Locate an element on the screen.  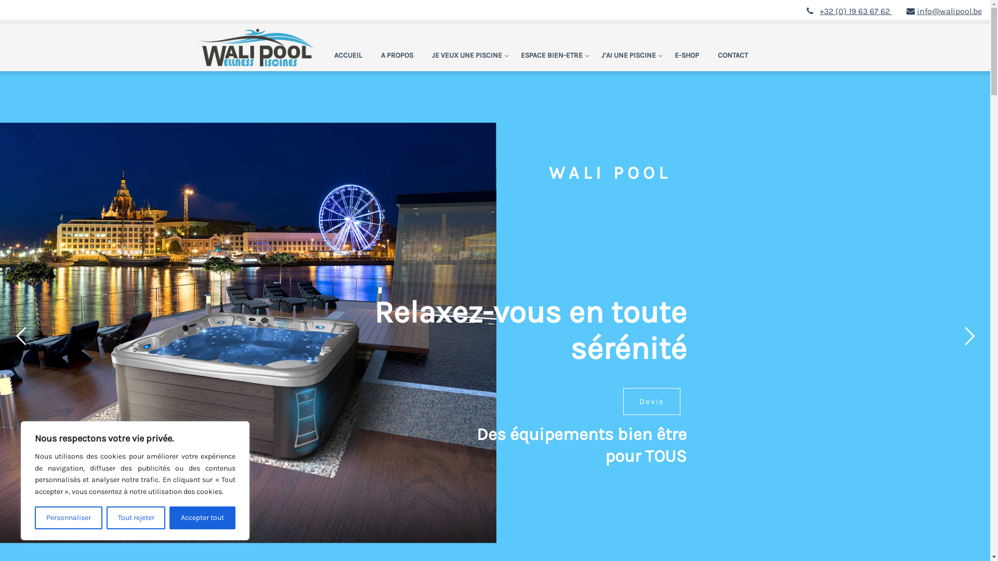
JE VEUX UNE PISCINE is located at coordinates (467, 56).